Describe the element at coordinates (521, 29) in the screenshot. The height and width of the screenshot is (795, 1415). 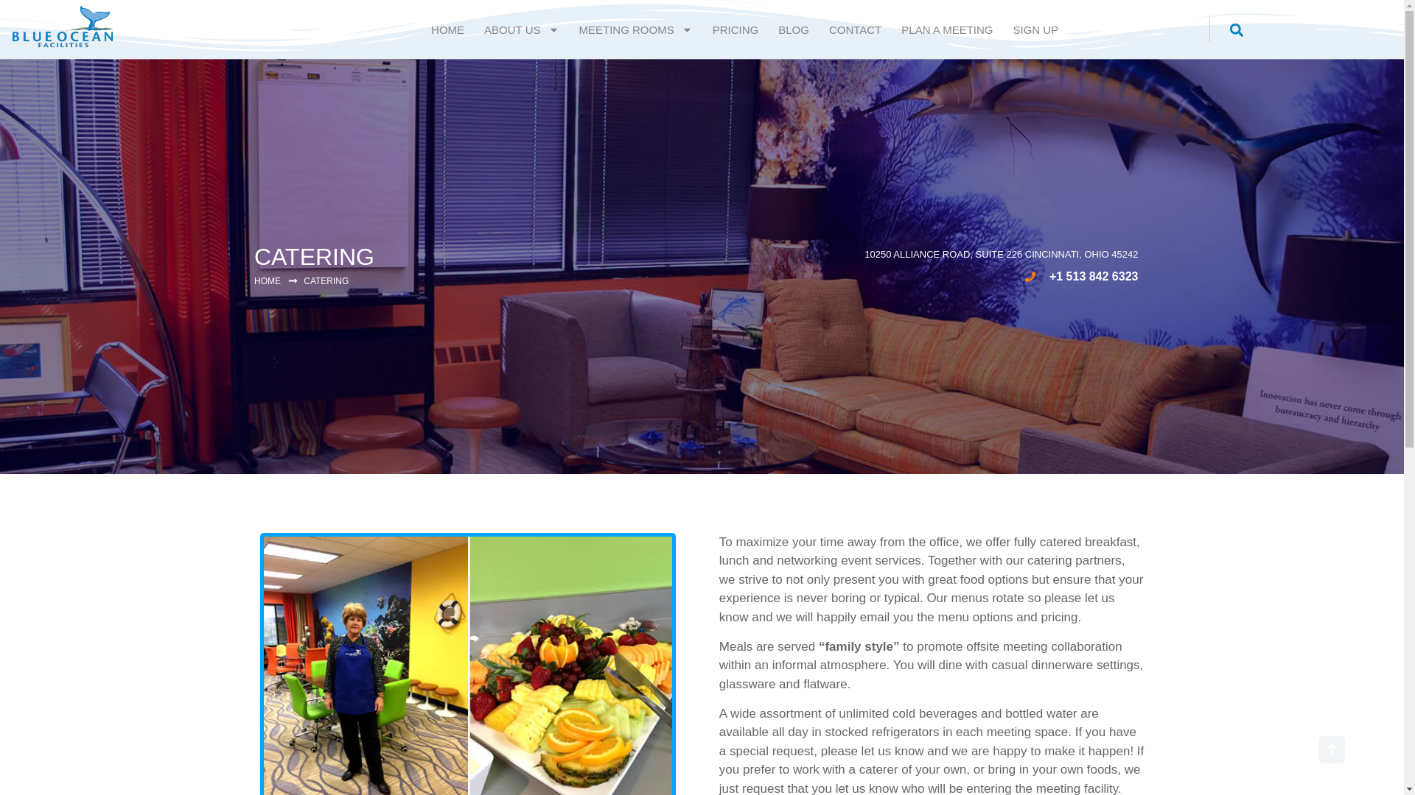
I see `ABOUT US` at that location.